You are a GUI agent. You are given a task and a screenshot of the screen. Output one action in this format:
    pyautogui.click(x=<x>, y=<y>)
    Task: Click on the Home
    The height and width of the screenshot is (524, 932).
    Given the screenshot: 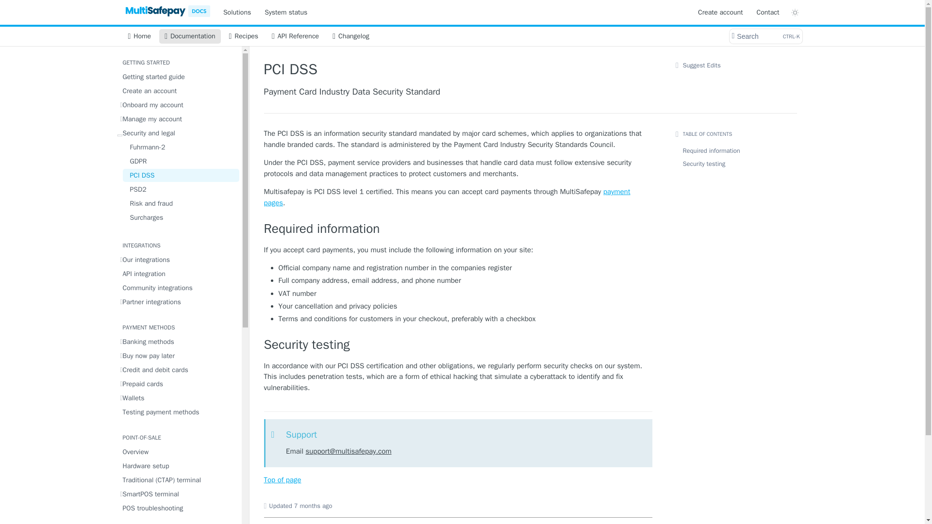 What is the action you would take?
    pyautogui.click(x=139, y=36)
    